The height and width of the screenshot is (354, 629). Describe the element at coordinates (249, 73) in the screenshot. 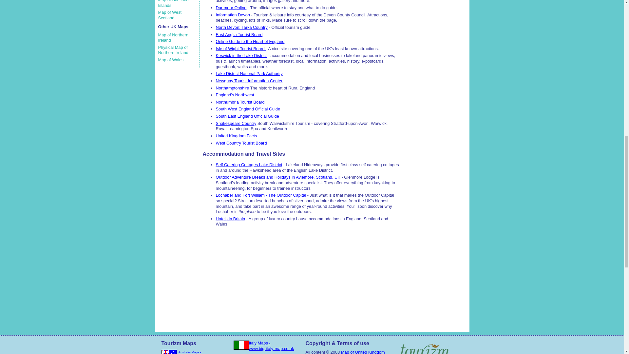

I see `Lake District National Park Authority` at that location.